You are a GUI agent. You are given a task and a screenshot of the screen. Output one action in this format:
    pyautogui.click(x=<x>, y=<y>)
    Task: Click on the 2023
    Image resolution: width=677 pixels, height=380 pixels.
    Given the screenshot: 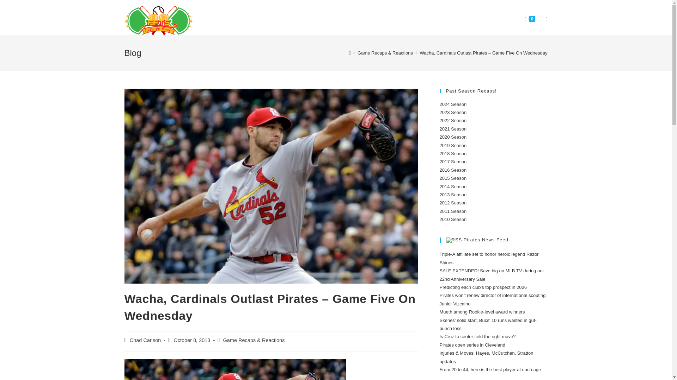 What is the action you would take?
    pyautogui.click(x=444, y=113)
    